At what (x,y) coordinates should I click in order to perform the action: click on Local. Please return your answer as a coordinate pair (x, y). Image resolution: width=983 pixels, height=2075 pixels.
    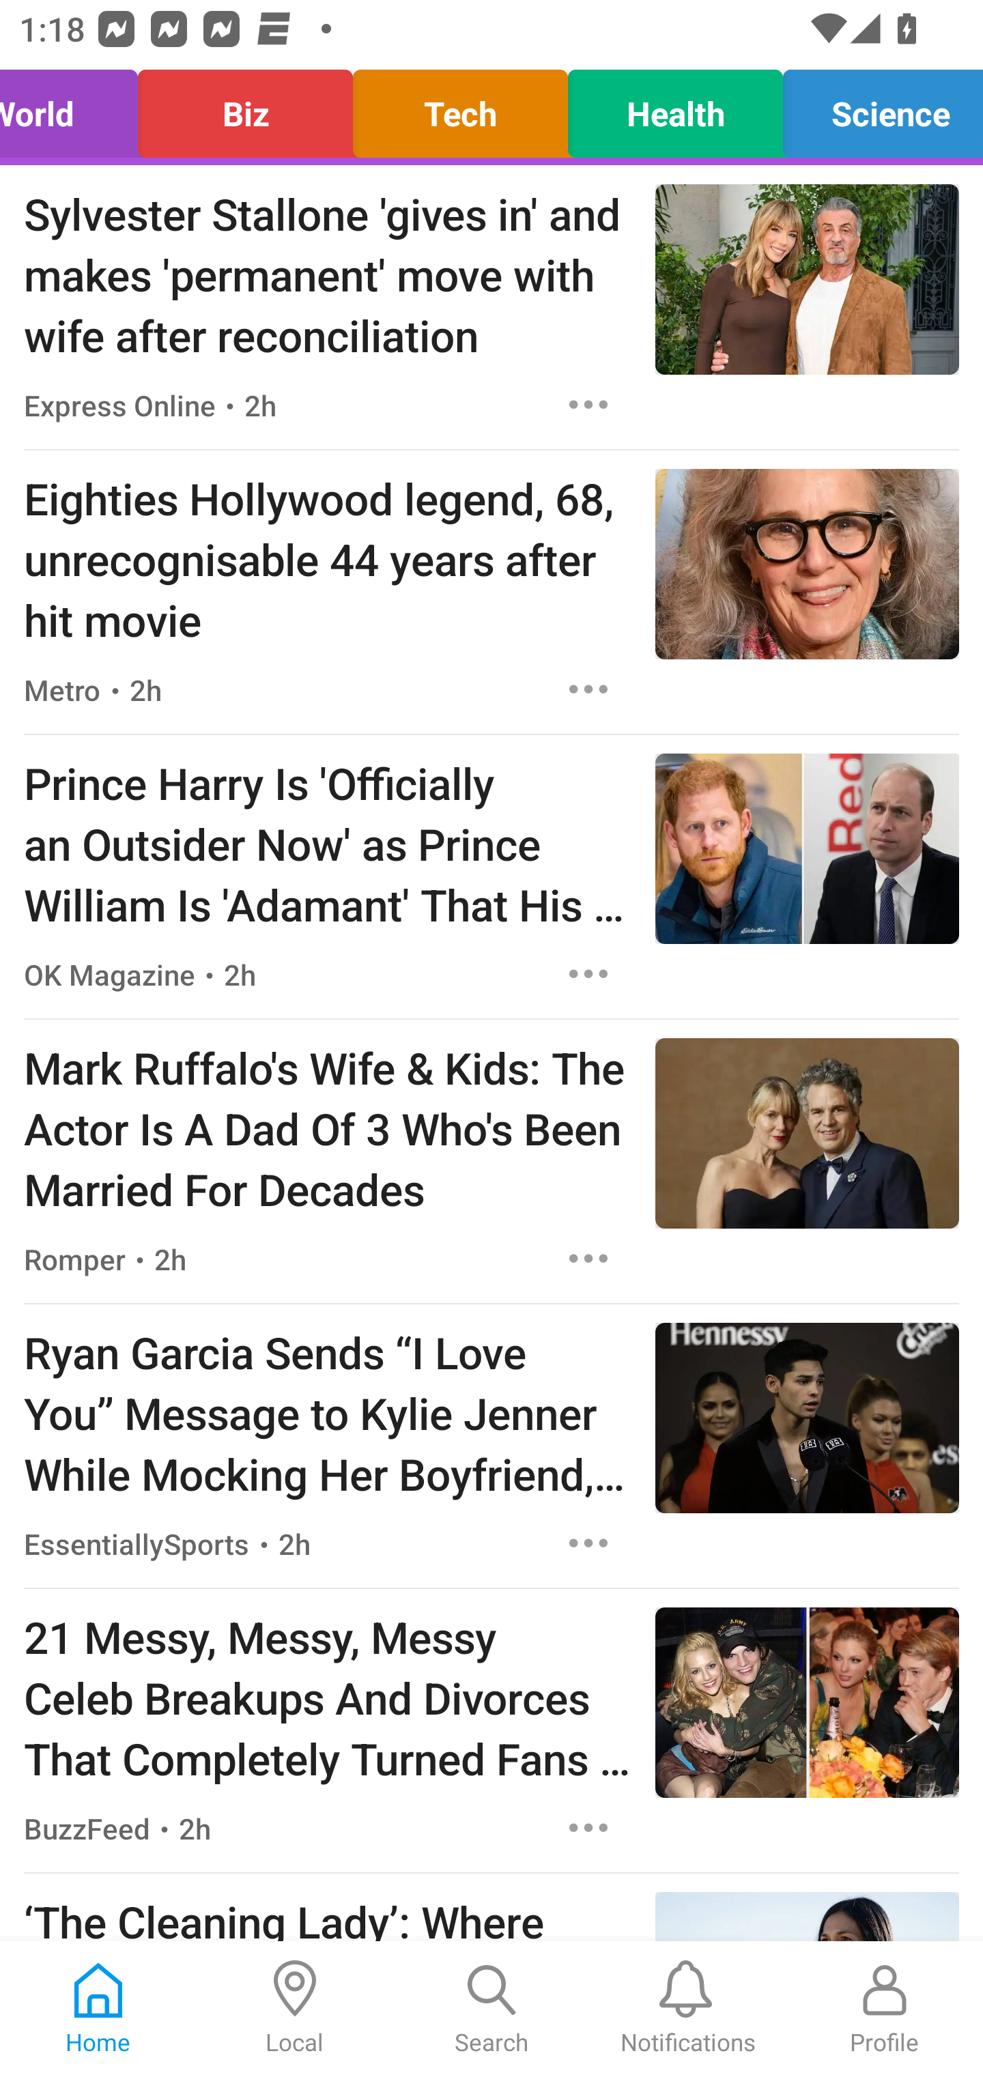
    Looking at the image, I should click on (295, 2008).